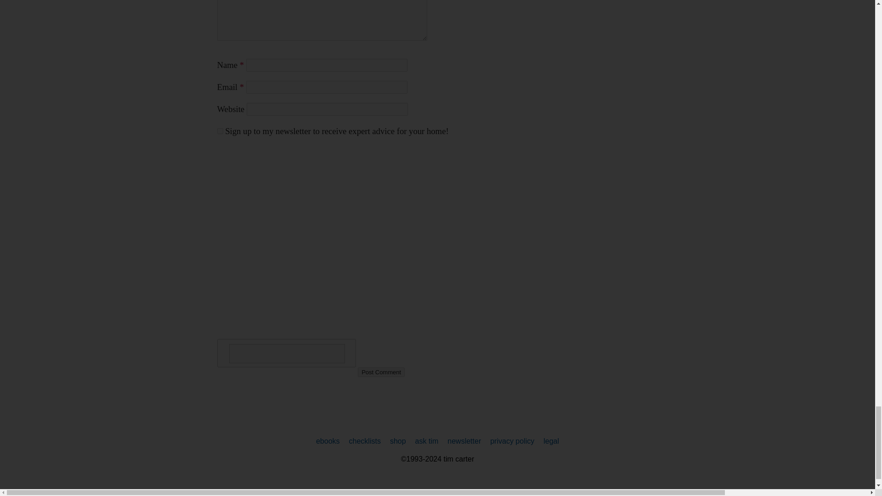 The height and width of the screenshot is (496, 882). What do you see at coordinates (381, 372) in the screenshot?
I see `Post Comment` at bounding box center [381, 372].